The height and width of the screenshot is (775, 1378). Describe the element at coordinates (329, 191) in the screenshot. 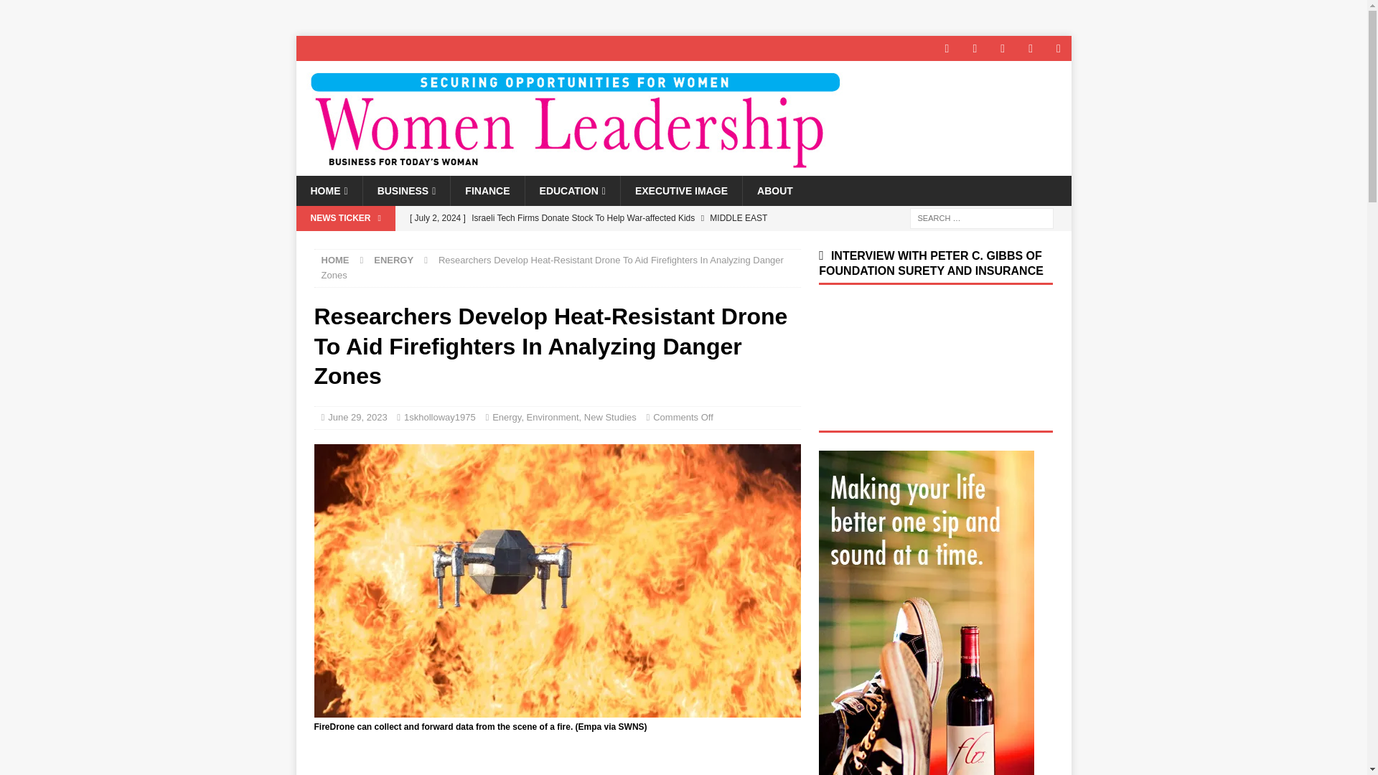

I see `HOME` at that location.